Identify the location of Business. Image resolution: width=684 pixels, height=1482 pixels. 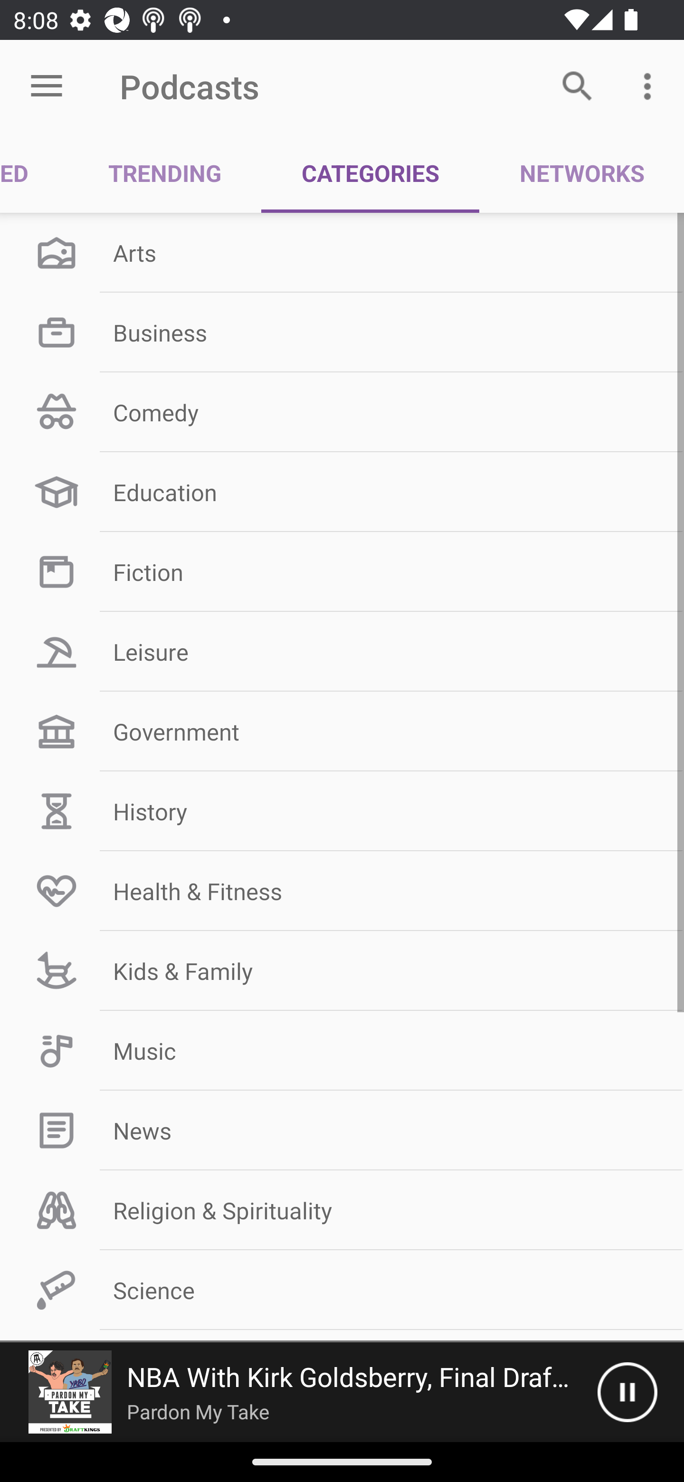
(342, 332).